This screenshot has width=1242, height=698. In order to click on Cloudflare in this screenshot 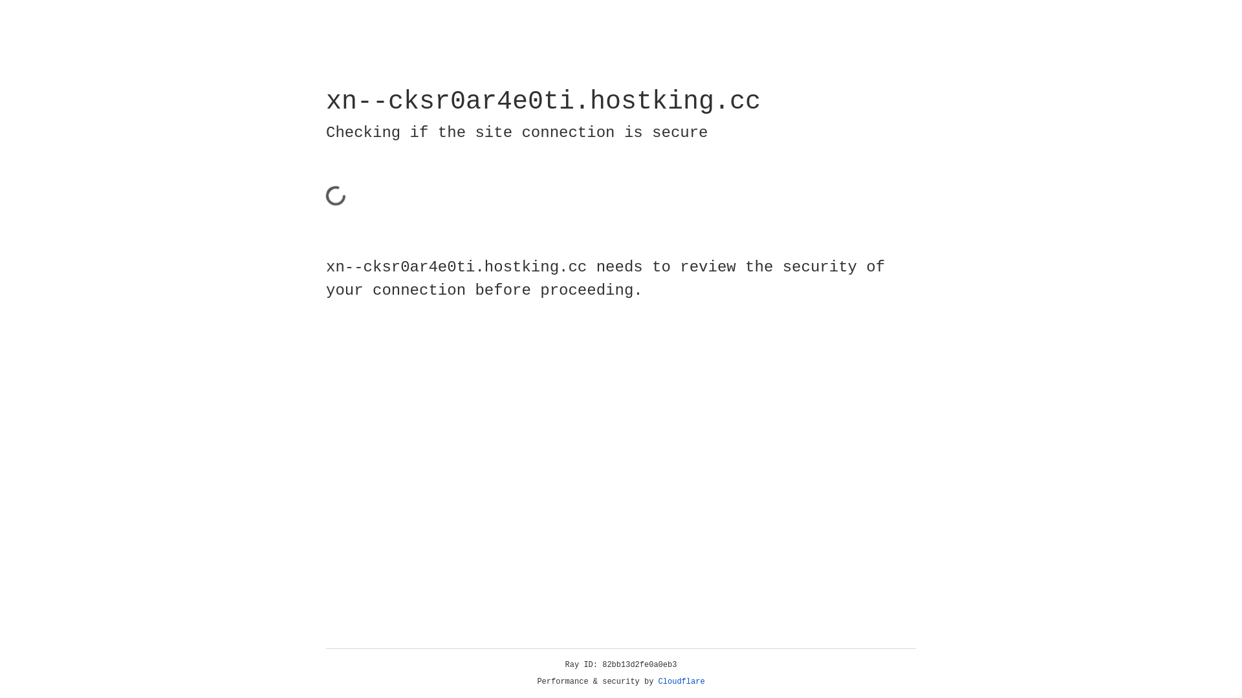, I will do `click(682, 682)`.